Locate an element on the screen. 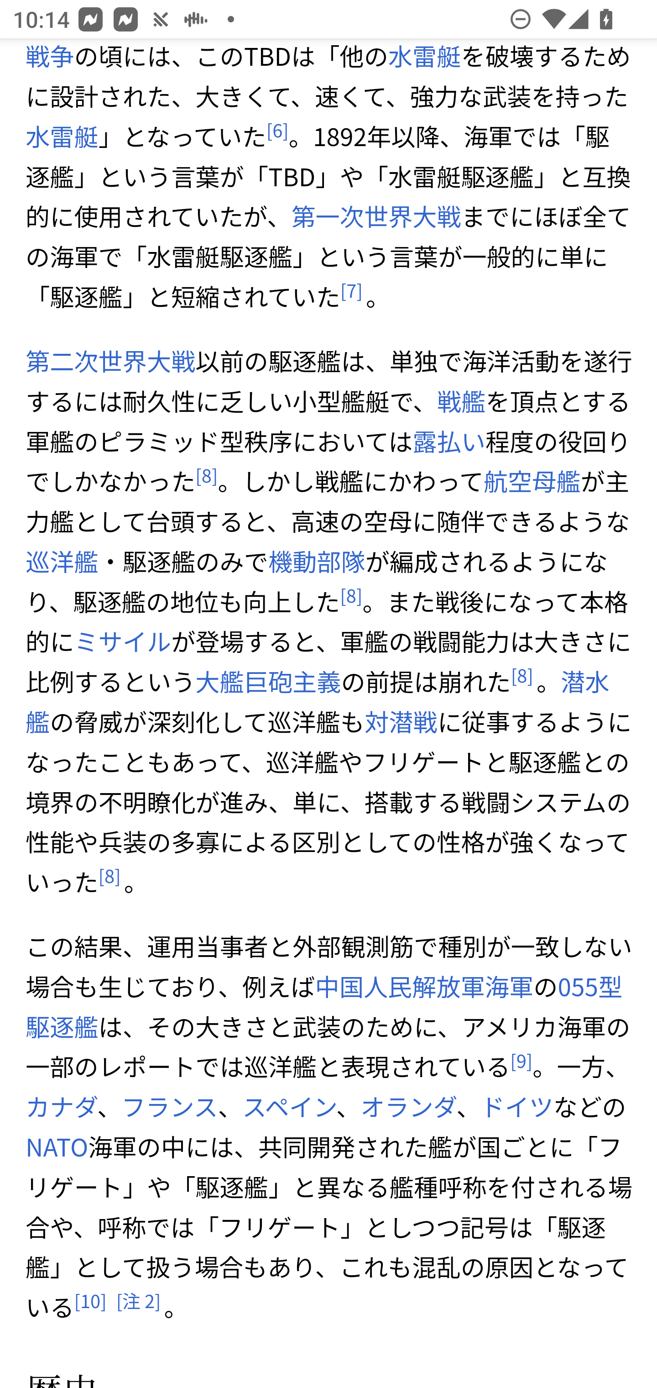 The height and width of the screenshot is (1388, 657). [] [ 6 ] is located at coordinates (276, 131).